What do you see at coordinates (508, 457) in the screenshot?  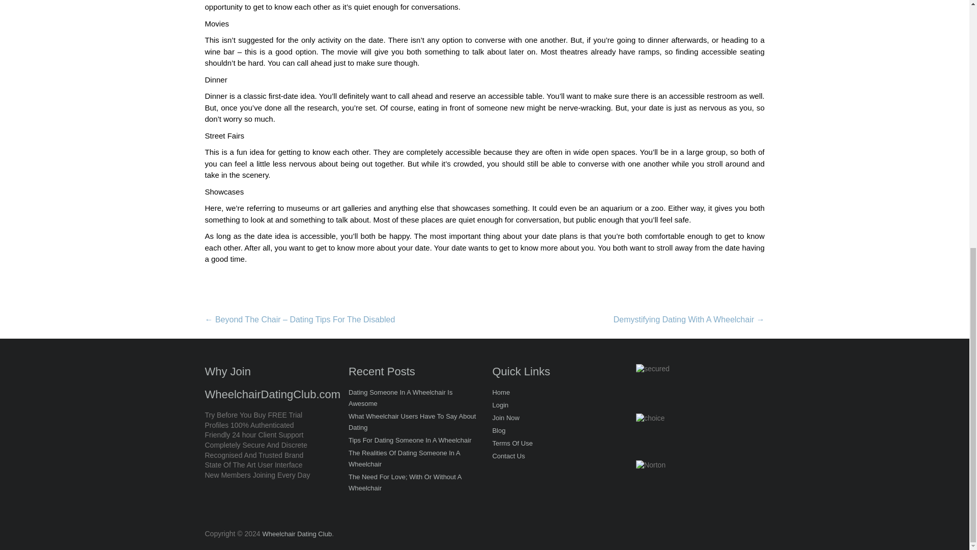 I see `Contact Us` at bounding box center [508, 457].